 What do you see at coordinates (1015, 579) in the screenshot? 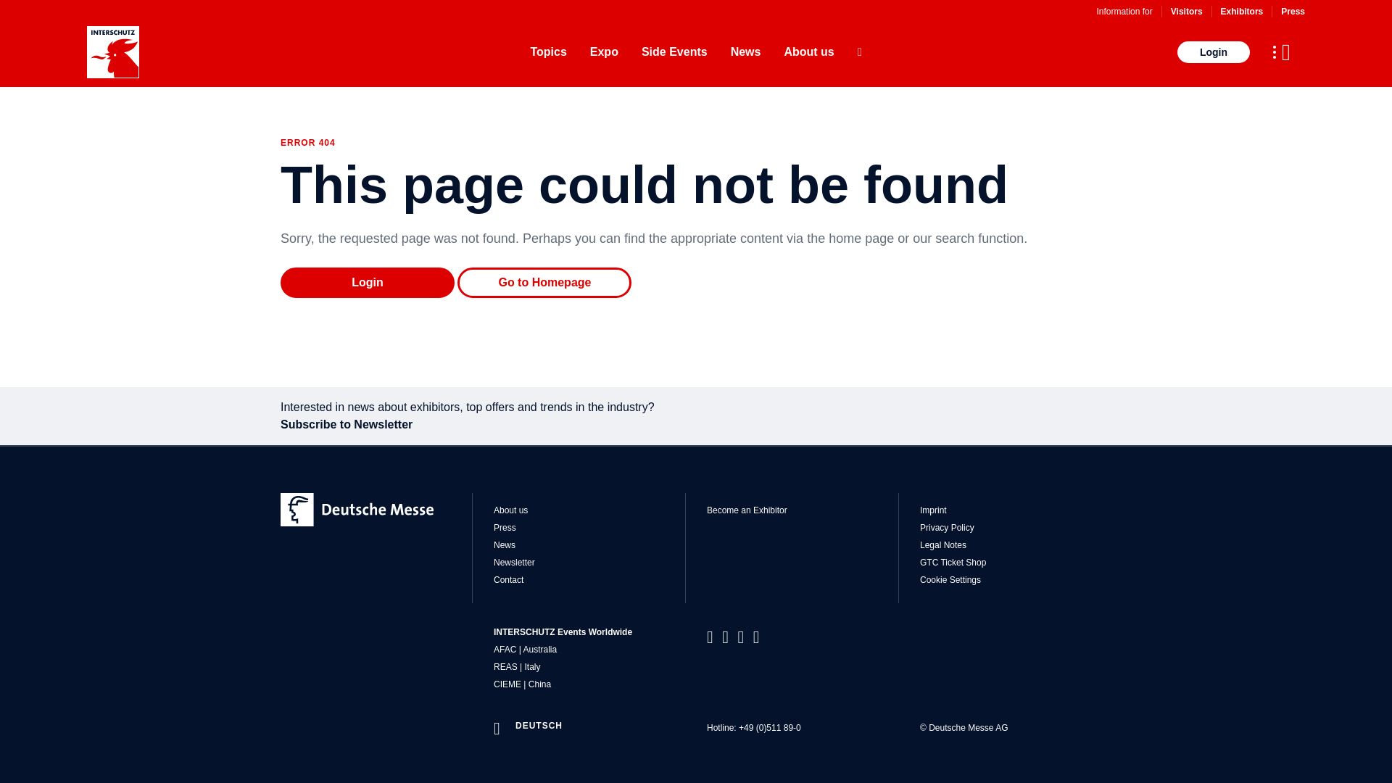
I see `Cookie Settings` at bounding box center [1015, 579].